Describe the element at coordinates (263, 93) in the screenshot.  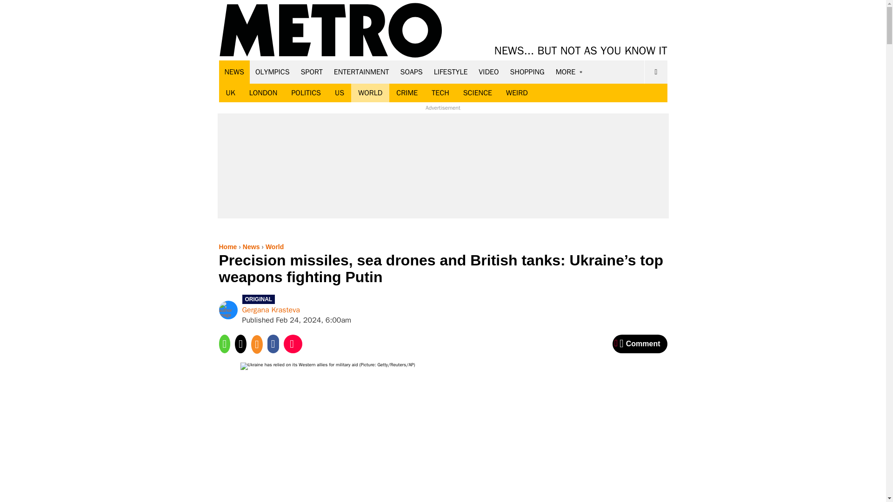
I see `LONDON` at that location.